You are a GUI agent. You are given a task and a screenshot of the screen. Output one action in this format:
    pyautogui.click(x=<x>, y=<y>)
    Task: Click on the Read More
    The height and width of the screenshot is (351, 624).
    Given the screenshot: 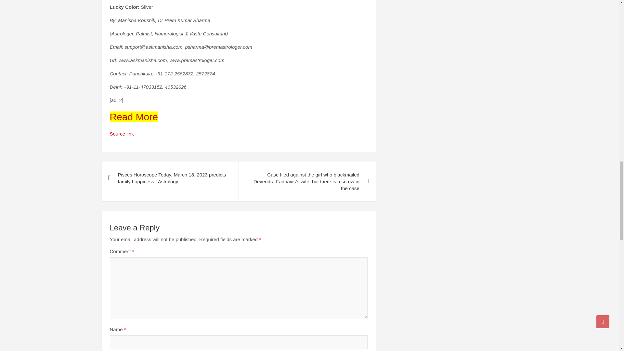 What is the action you would take?
    pyautogui.click(x=134, y=117)
    